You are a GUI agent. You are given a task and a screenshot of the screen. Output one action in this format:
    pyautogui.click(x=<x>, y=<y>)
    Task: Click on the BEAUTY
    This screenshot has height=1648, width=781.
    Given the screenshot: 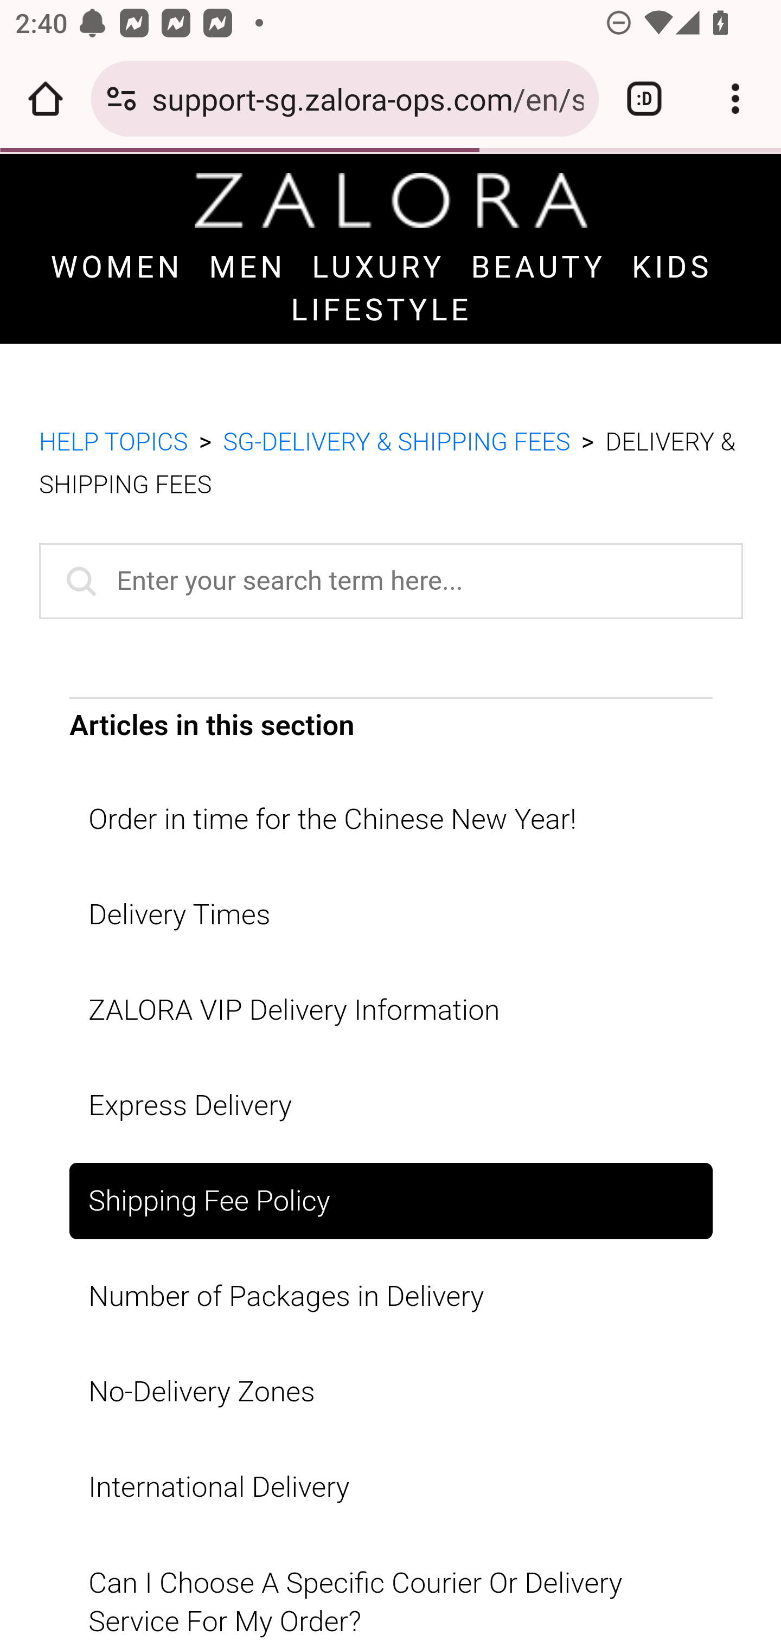 What is the action you would take?
    pyautogui.click(x=539, y=254)
    